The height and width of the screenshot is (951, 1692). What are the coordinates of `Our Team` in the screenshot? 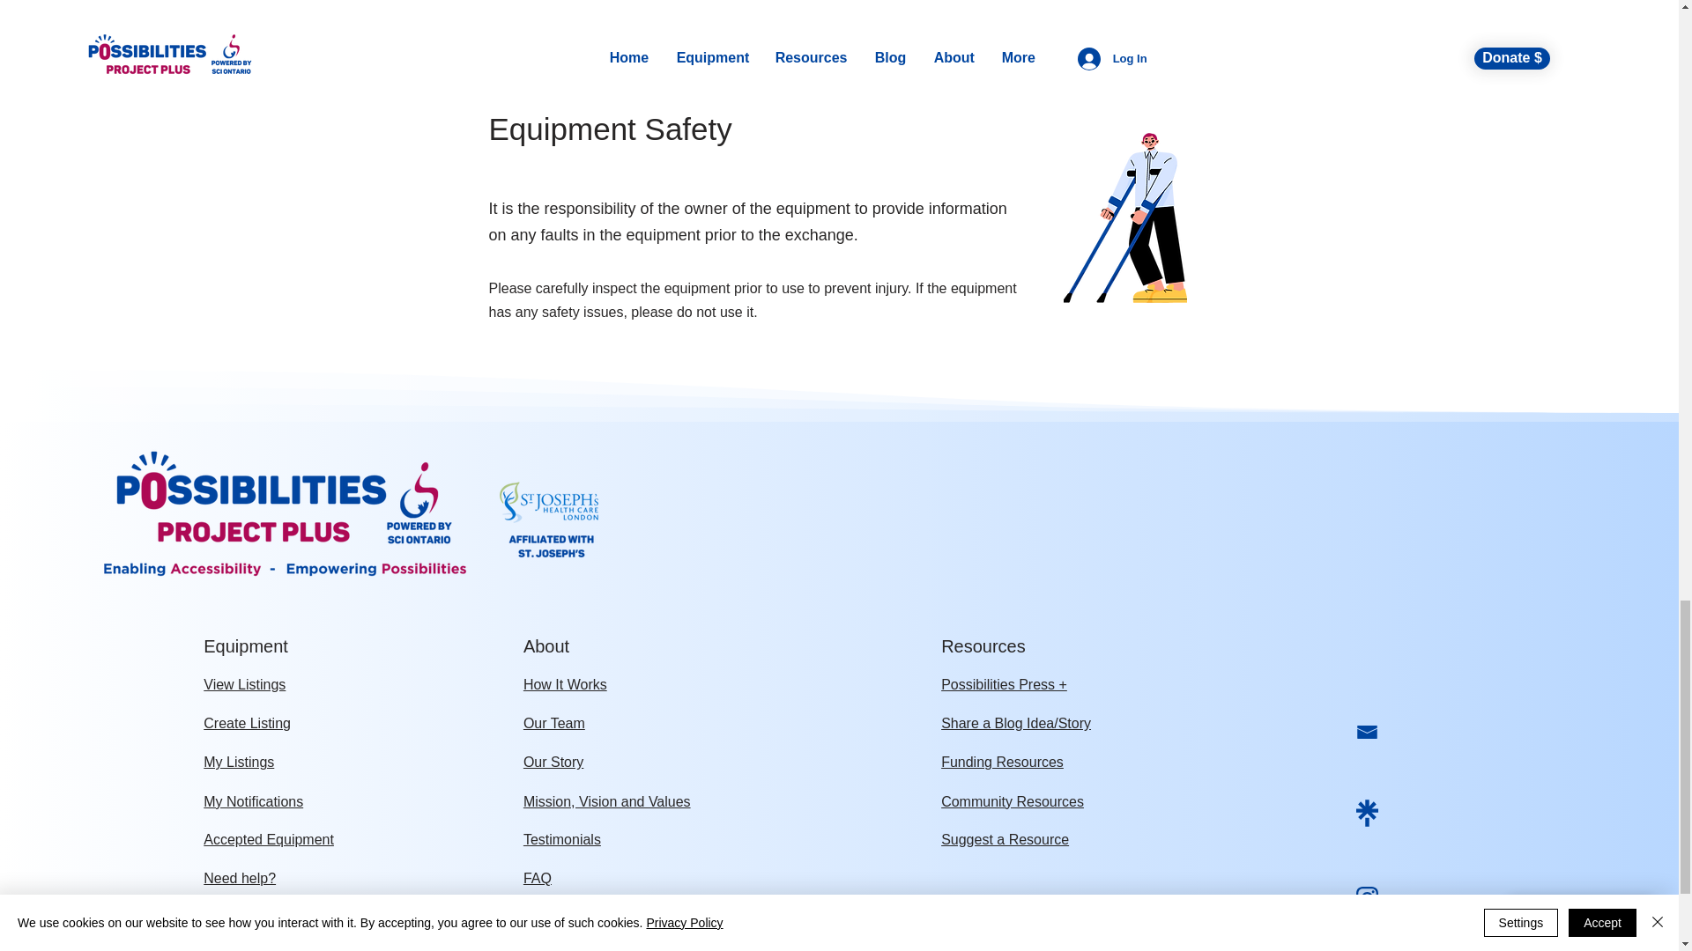 It's located at (553, 724).